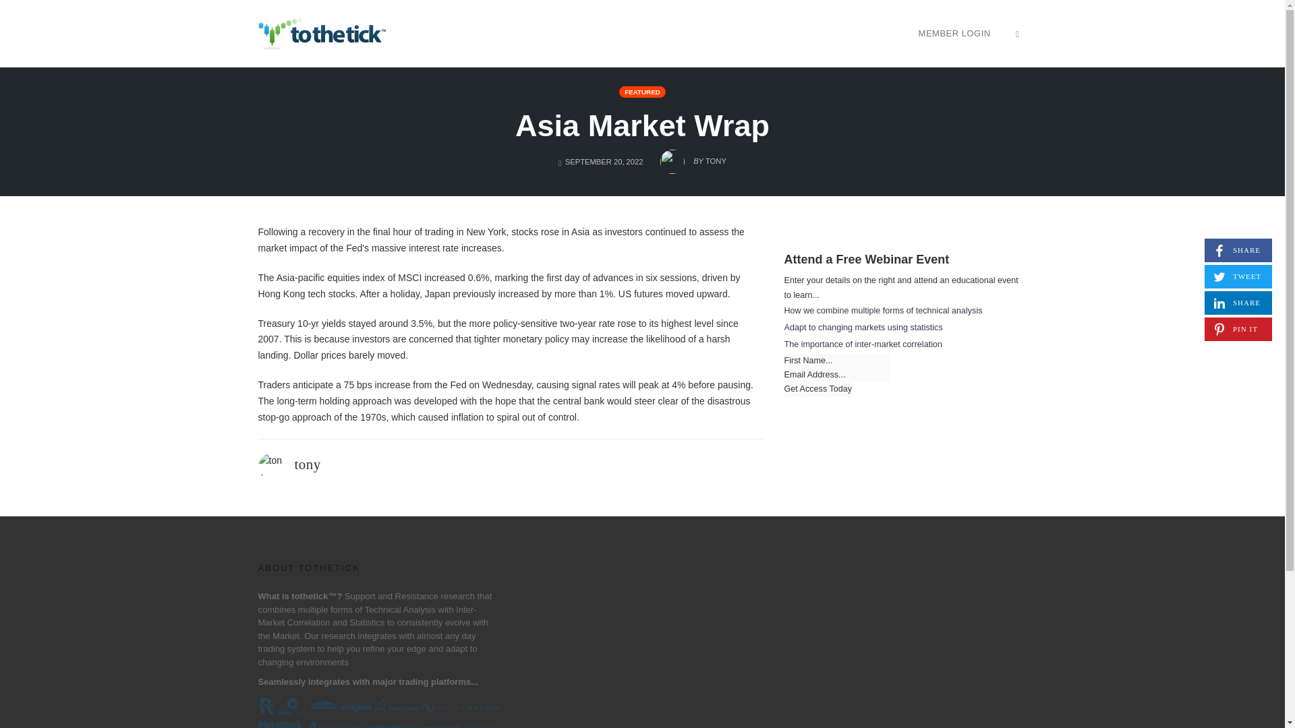 The width and height of the screenshot is (1295, 728). Describe the element at coordinates (693, 158) in the screenshot. I see `BY TONY` at that location.